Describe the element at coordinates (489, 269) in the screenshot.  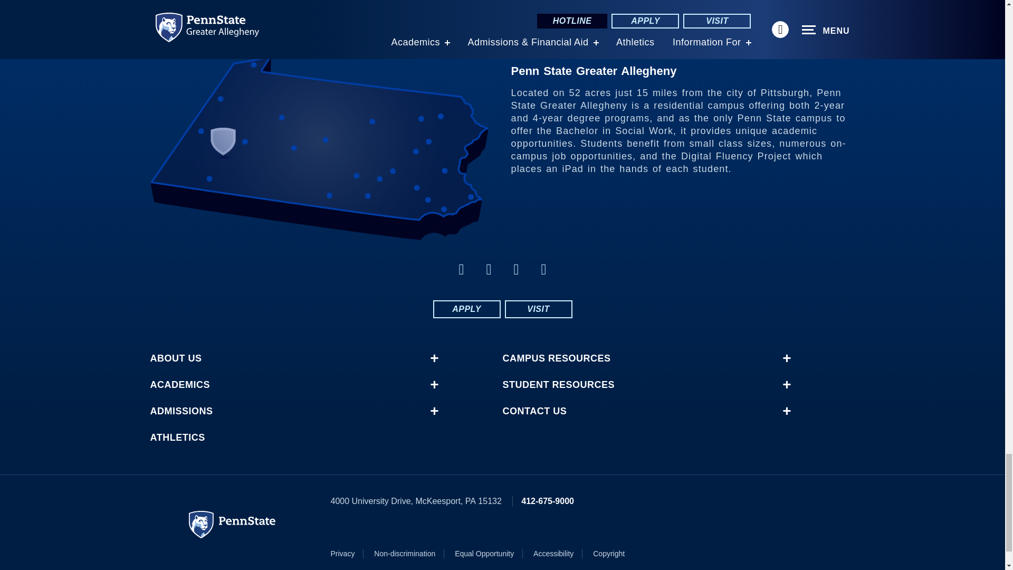
I see `linkedin` at that location.